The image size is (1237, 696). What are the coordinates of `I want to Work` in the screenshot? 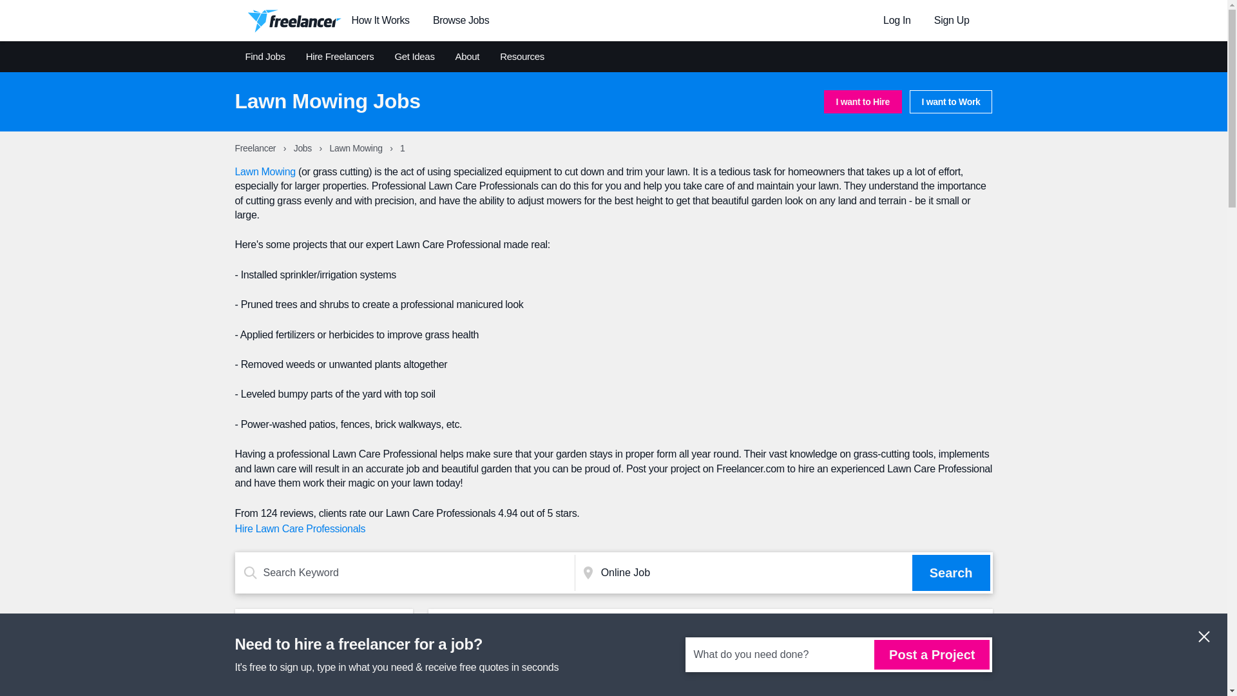 It's located at (951, 102).